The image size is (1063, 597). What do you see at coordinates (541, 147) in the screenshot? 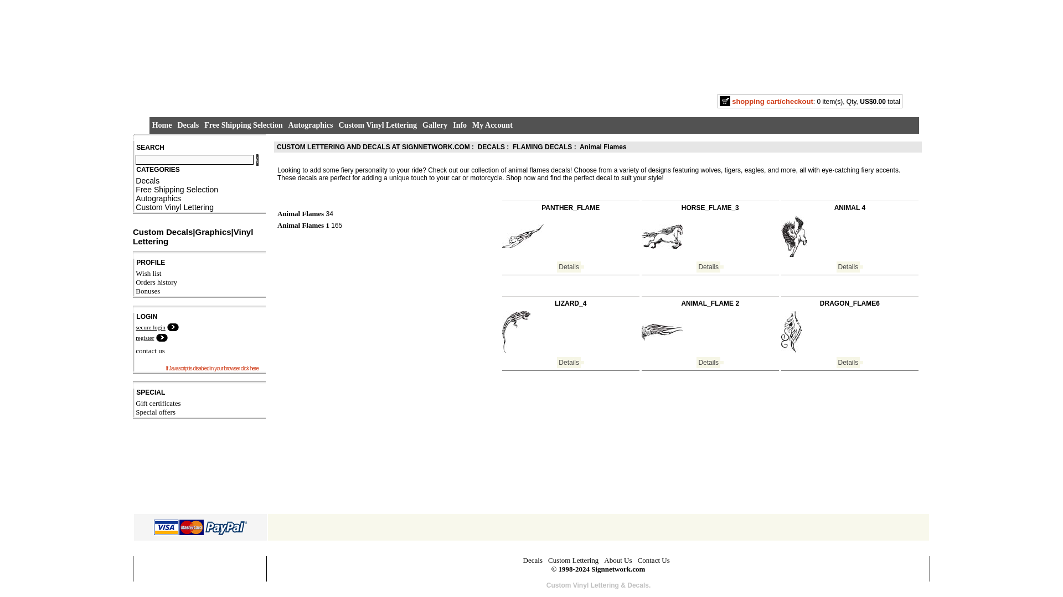
I see `FLAMING DECALS` at bounding box center [541, 147].